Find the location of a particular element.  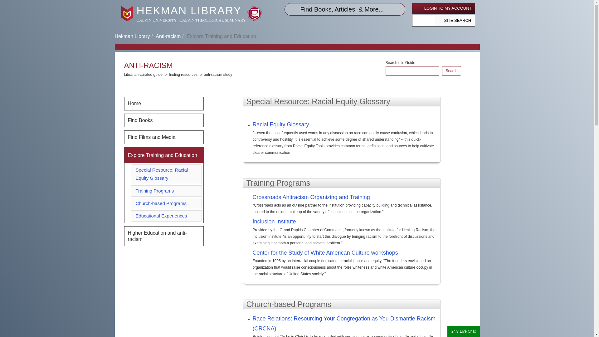

Training Programs is located at coordinates (154, 190).